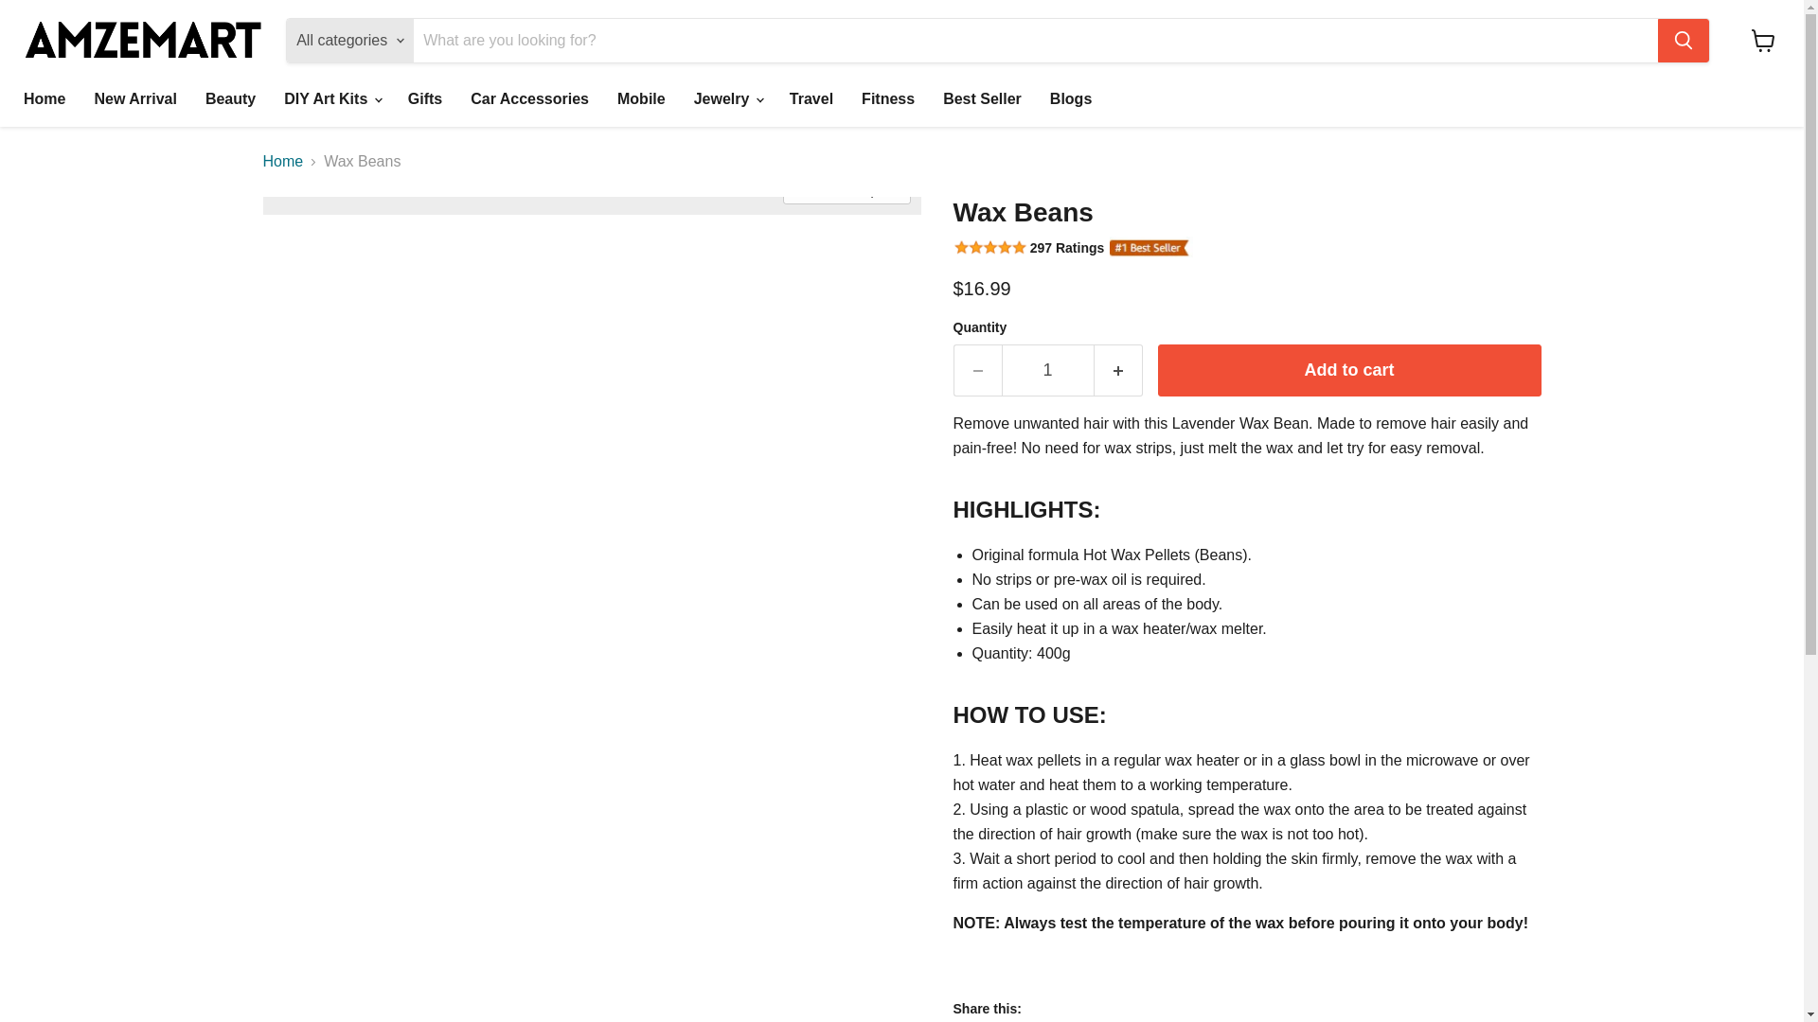  Describe the element at coordinates (642, 99) in the screenshot. I see `Mobile` at that location.